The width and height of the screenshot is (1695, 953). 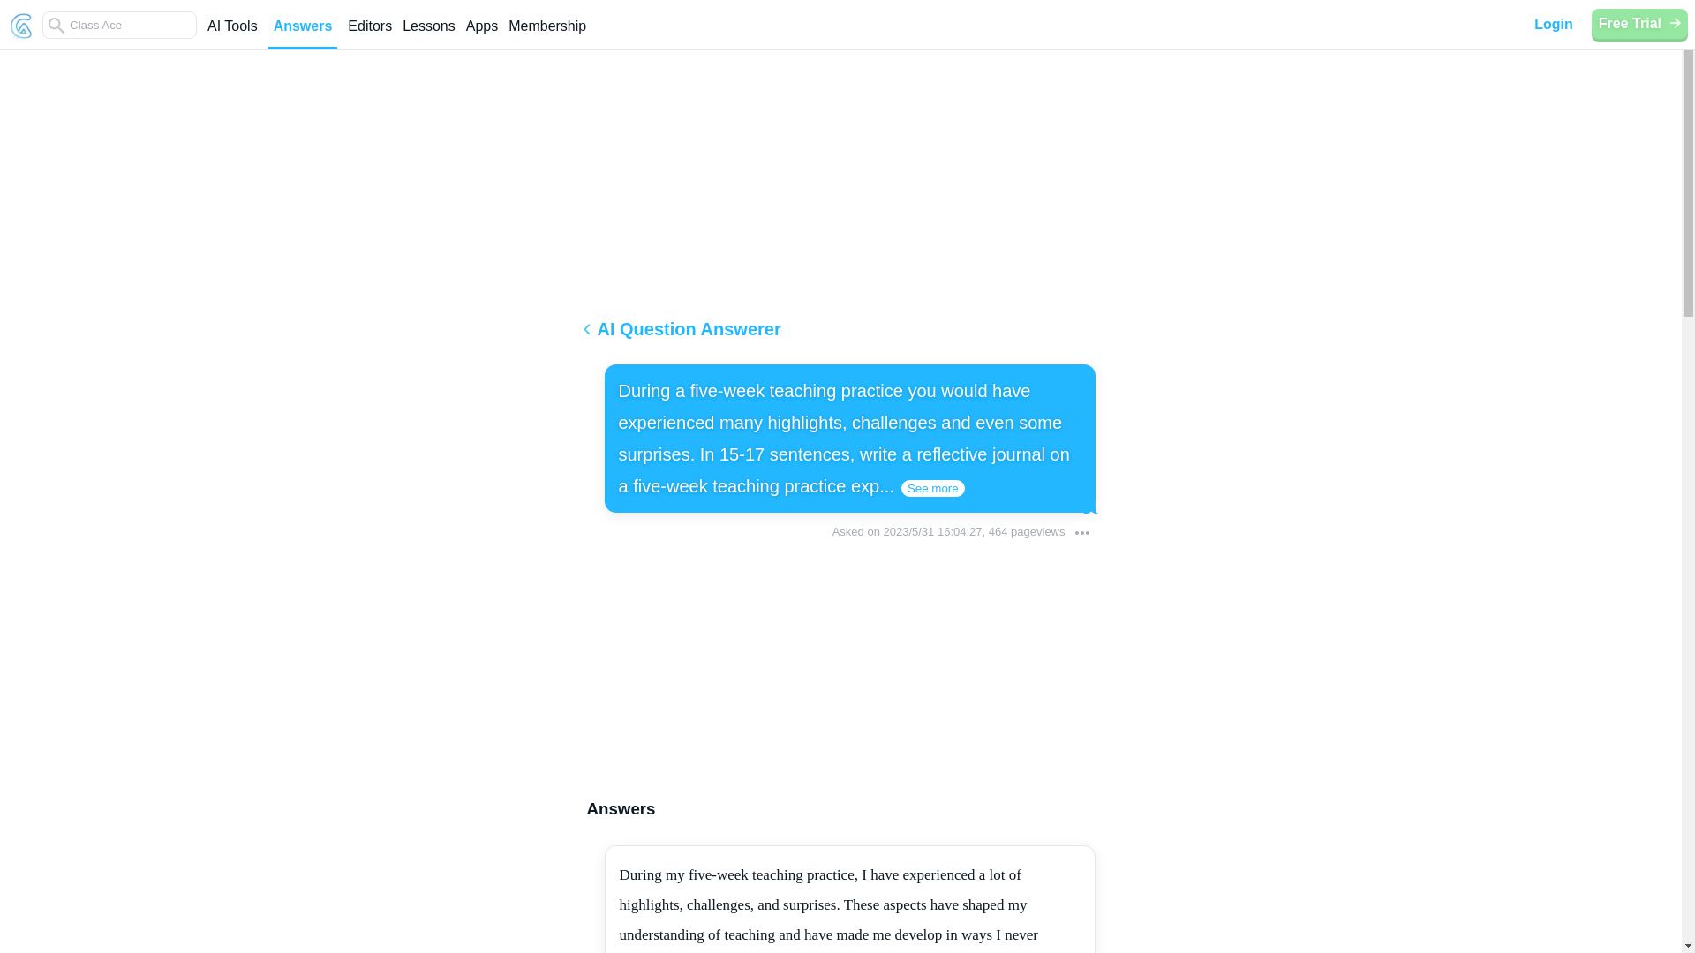 I want to click on AI Tools, so click(x=231, y=34).